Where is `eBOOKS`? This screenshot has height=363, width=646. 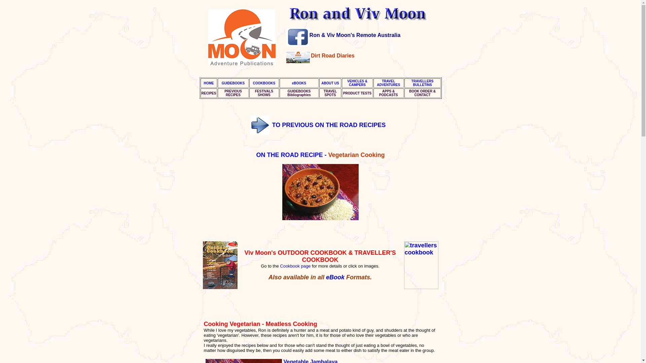 eBOOKS is located at coordinates (299, 83).